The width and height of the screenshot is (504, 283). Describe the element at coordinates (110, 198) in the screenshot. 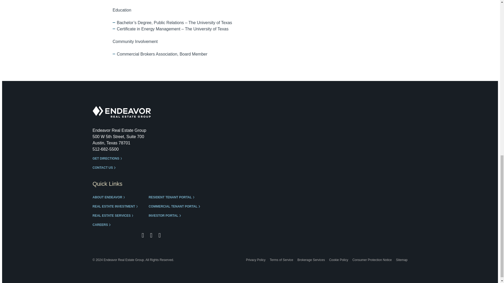

I see `ABOUT ENDEAVOR` at that location.